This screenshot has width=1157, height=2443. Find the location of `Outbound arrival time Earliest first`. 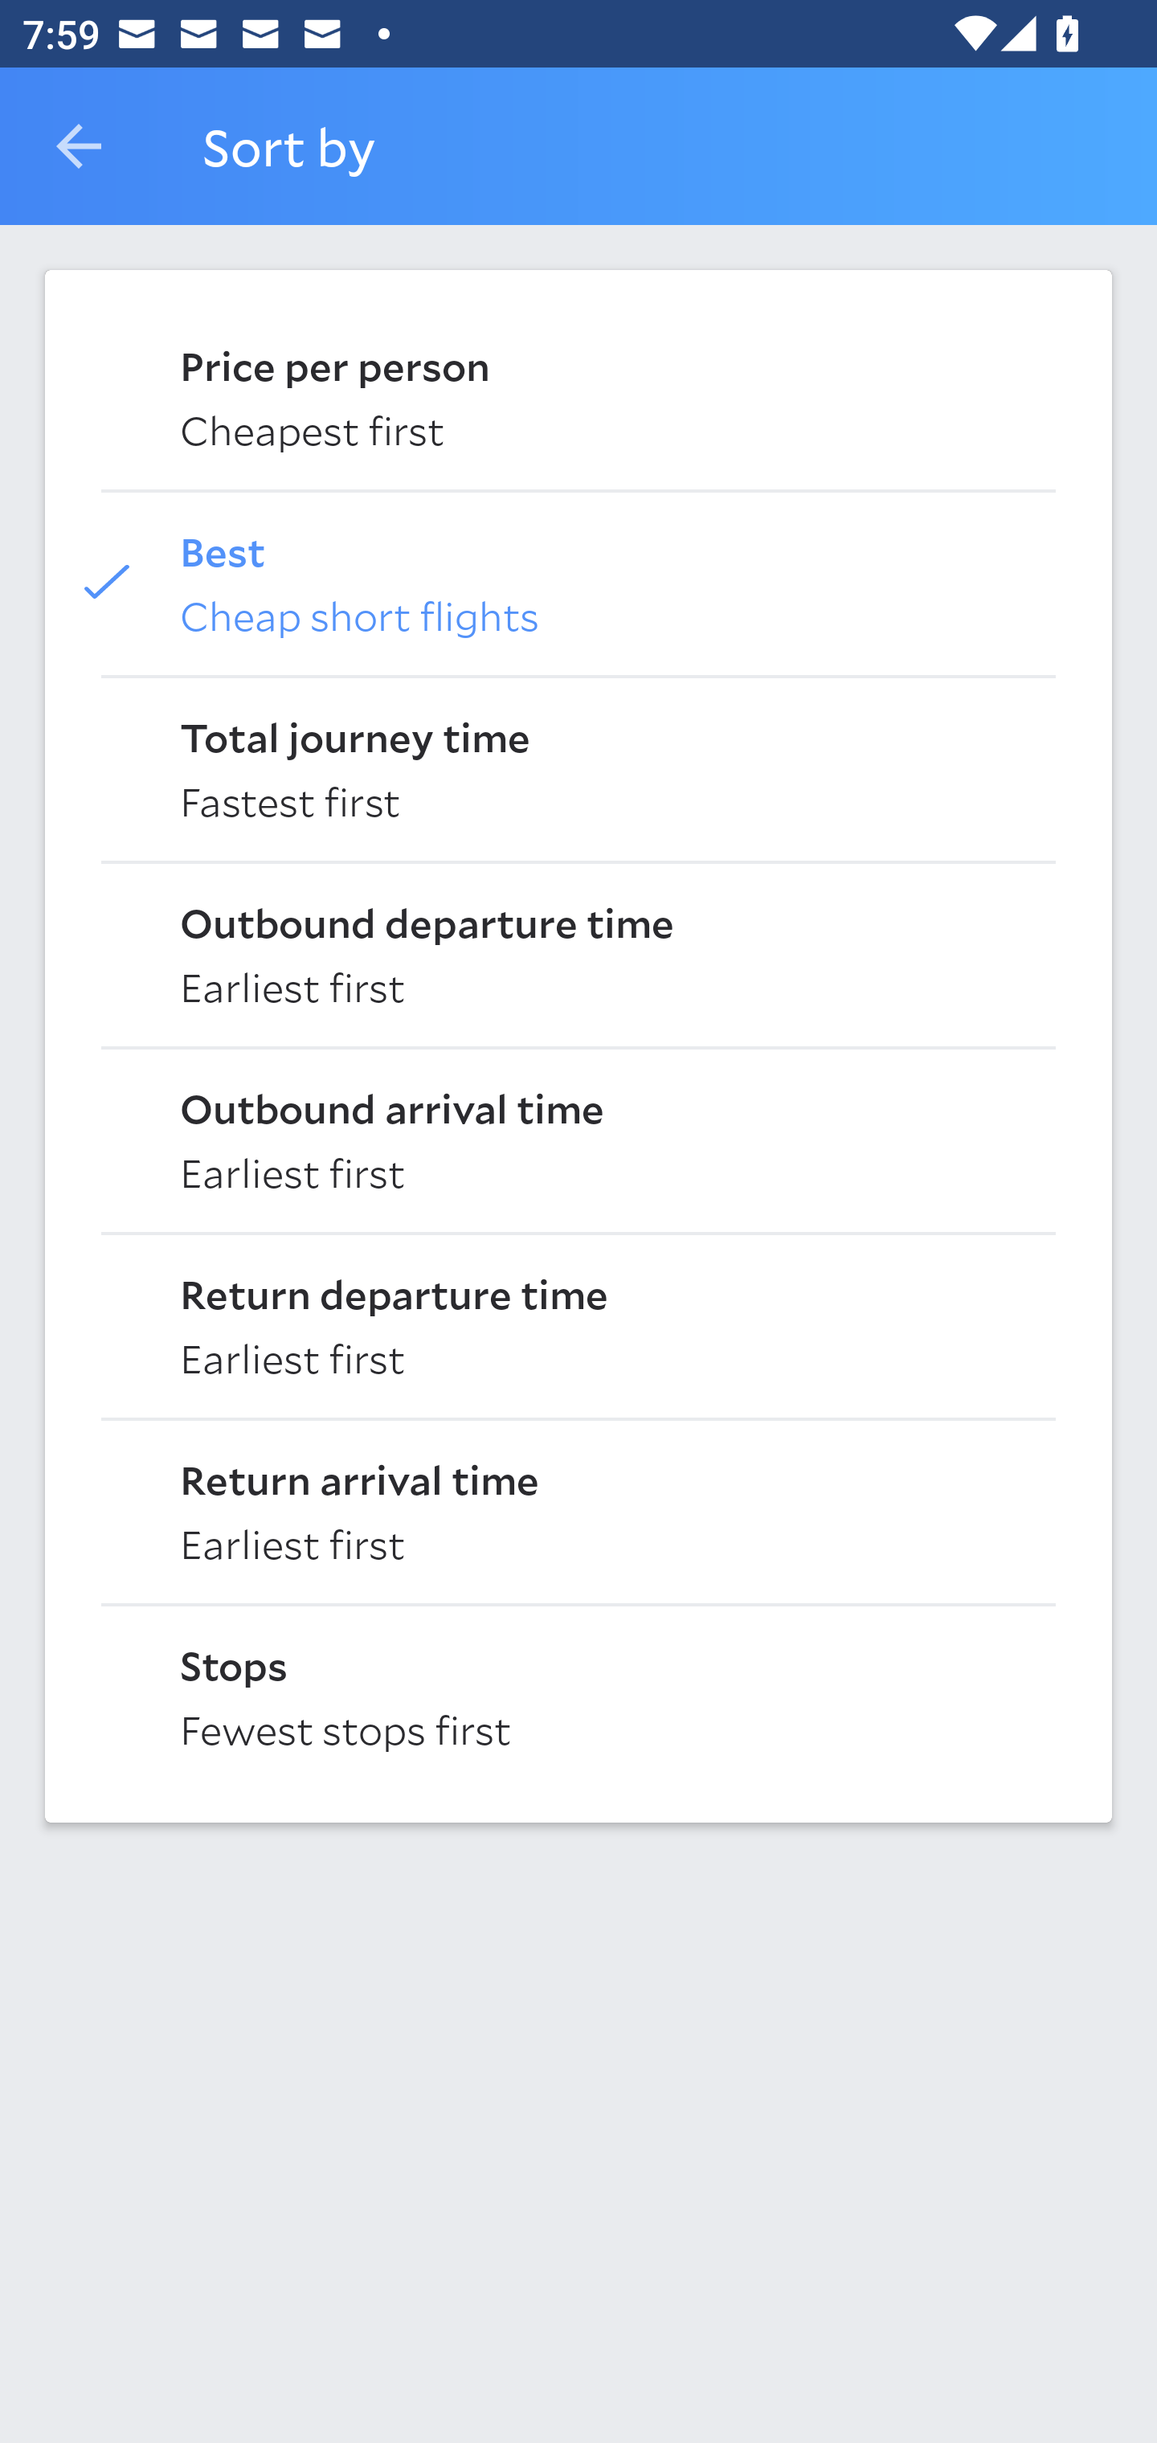

Outbound arrival time Earliest first is located at coordinates (578, 1138).